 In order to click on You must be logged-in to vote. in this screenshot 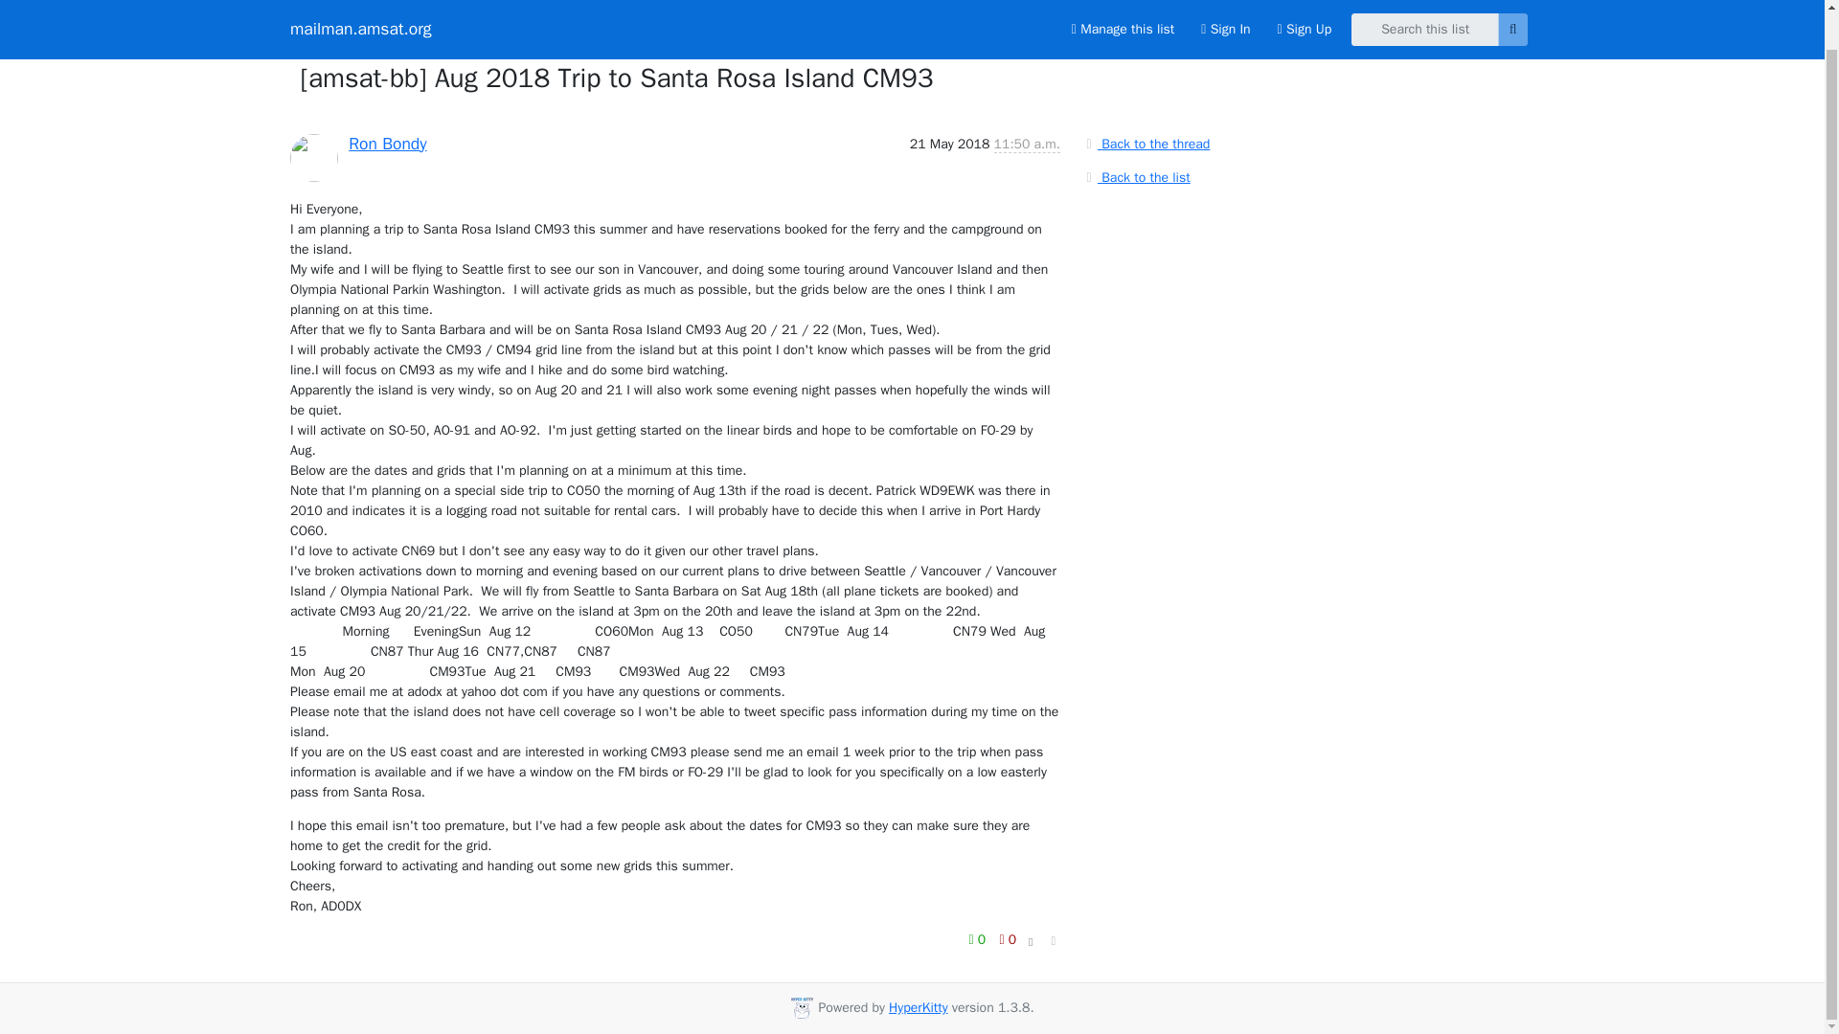, I will do `click(1008, 938)`.